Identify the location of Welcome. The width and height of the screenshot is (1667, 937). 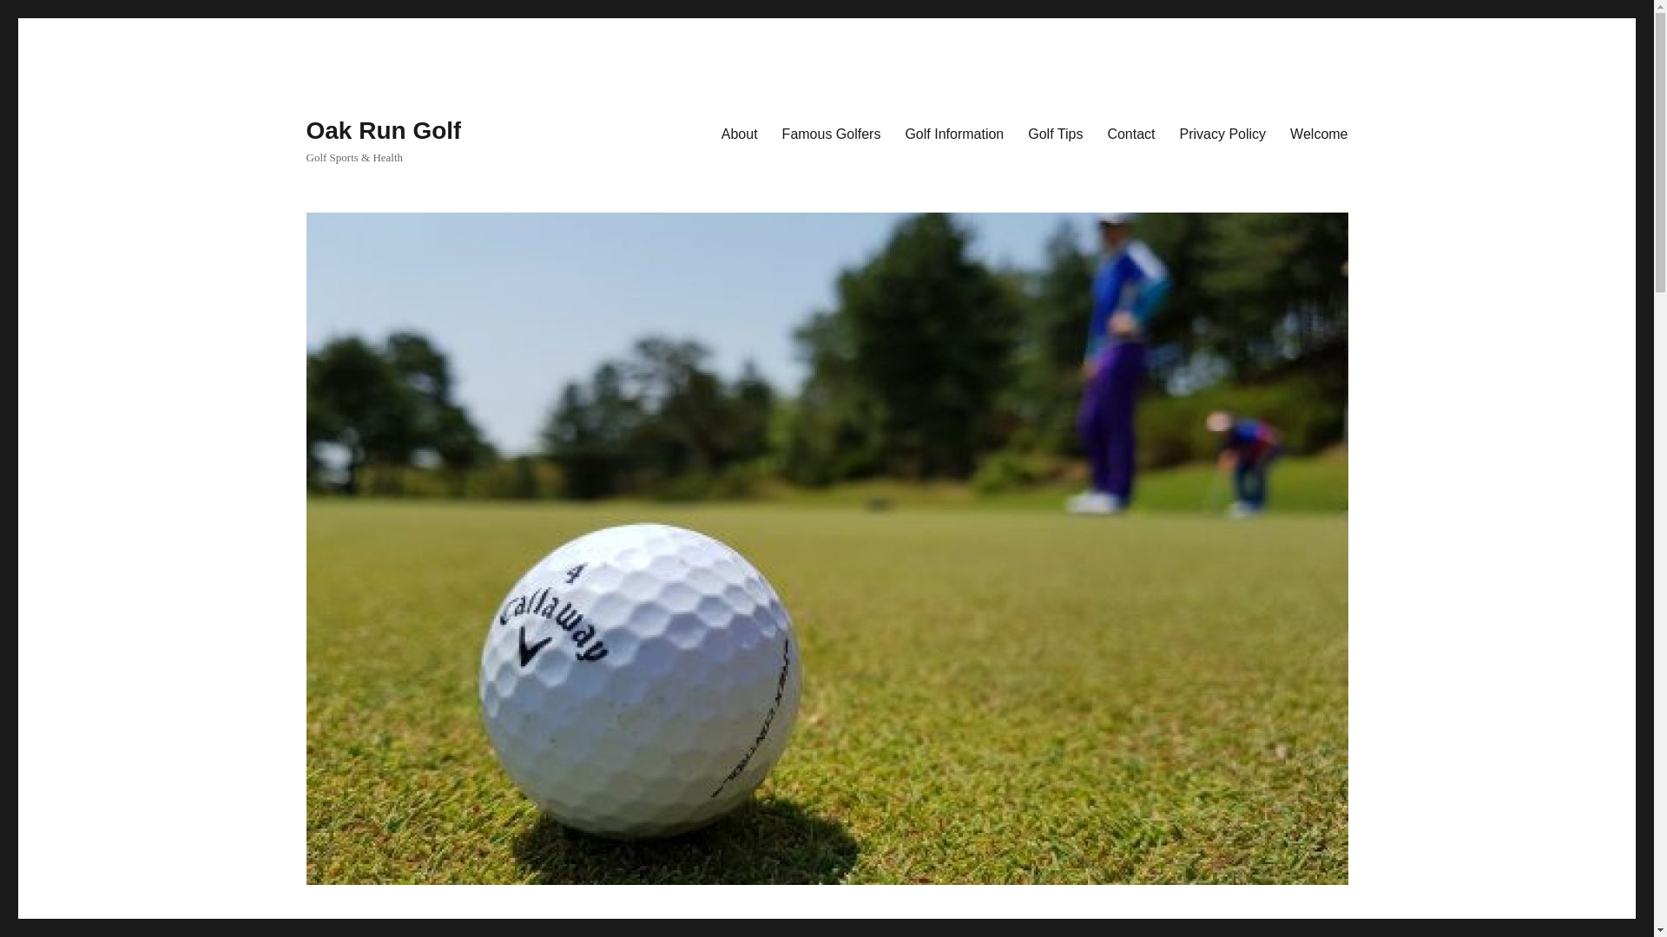
(1319, 133).